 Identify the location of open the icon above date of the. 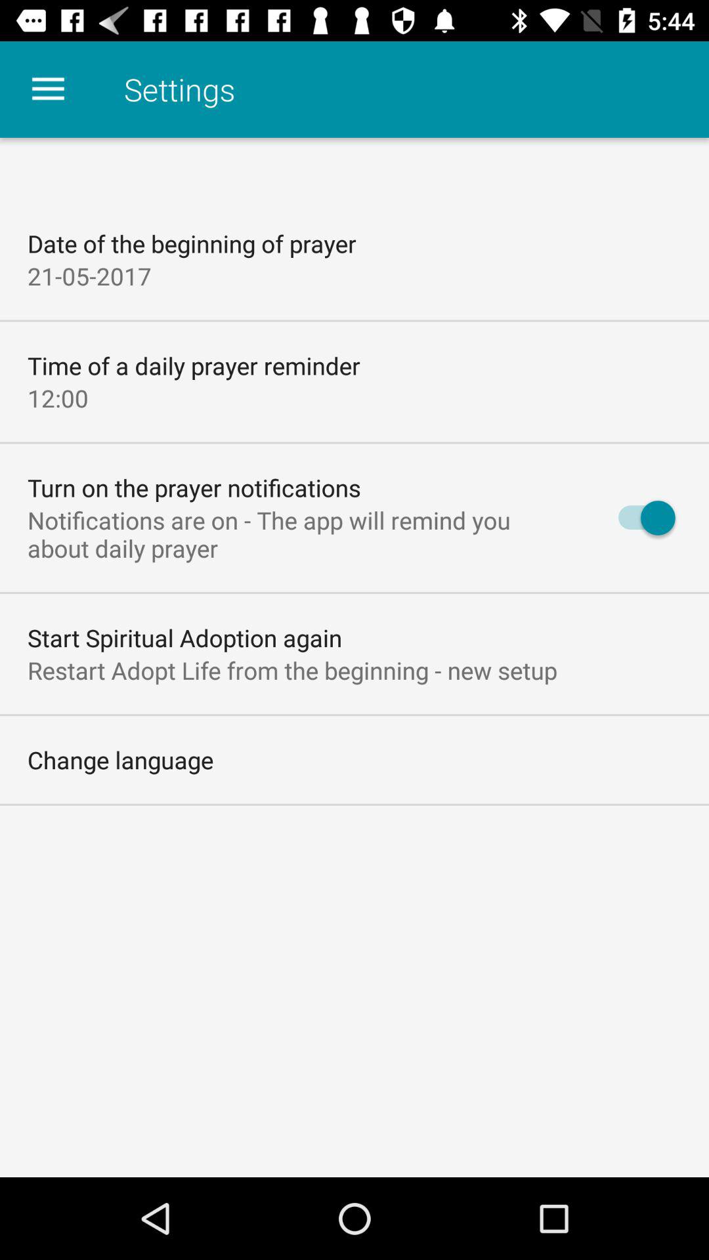
(48, 89).